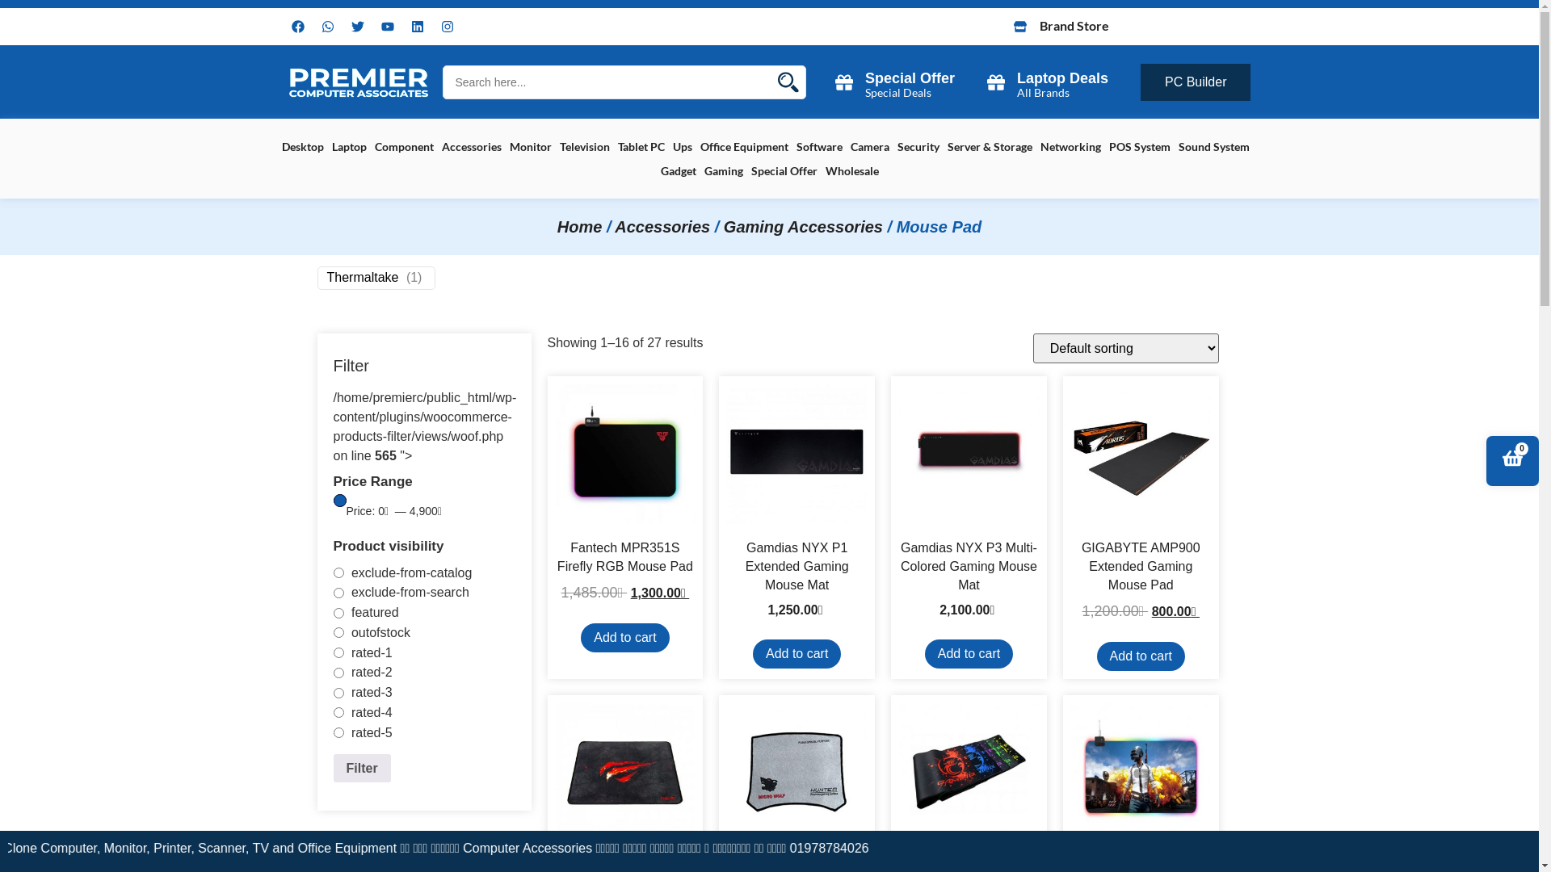 The width and height of the screenshot is (1551, 872). Describe the element at coordinates (1141, 656) in the screenshot. I see `Add to cart` at that location.